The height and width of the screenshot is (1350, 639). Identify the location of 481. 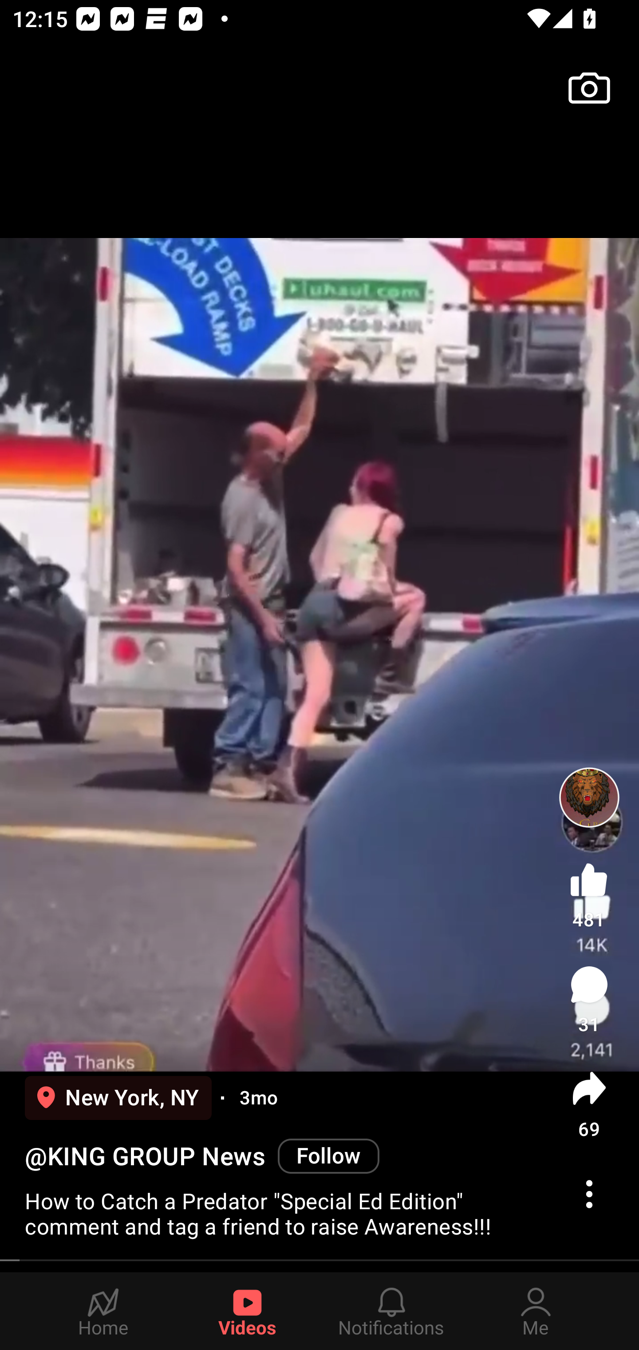
(589, 892).